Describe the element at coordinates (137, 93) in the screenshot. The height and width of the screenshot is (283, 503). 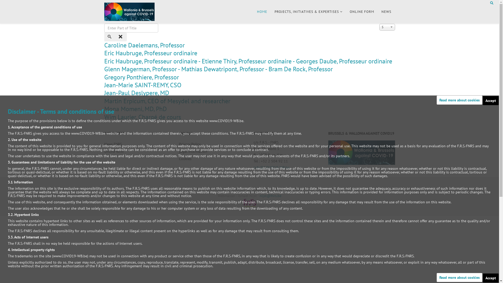
I see `Jean-Paul Deslypere, MD` at that location.